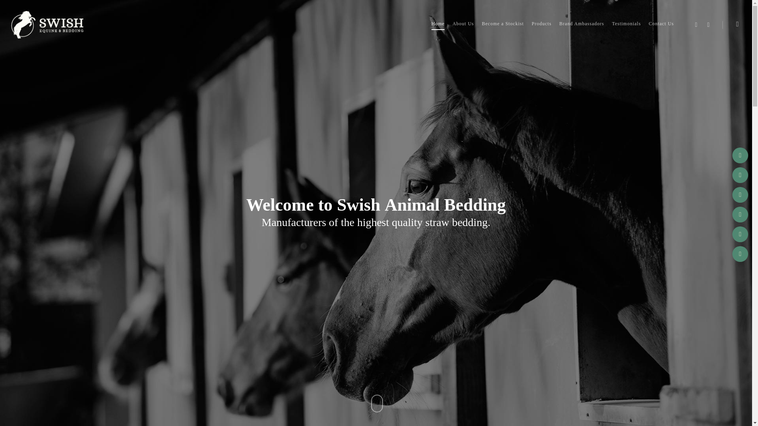 The width and height of the screenshot is (758, 426). Describe the element at coordinates (237, 282) in the screenshot. I see `Become a Stockist` at that location.